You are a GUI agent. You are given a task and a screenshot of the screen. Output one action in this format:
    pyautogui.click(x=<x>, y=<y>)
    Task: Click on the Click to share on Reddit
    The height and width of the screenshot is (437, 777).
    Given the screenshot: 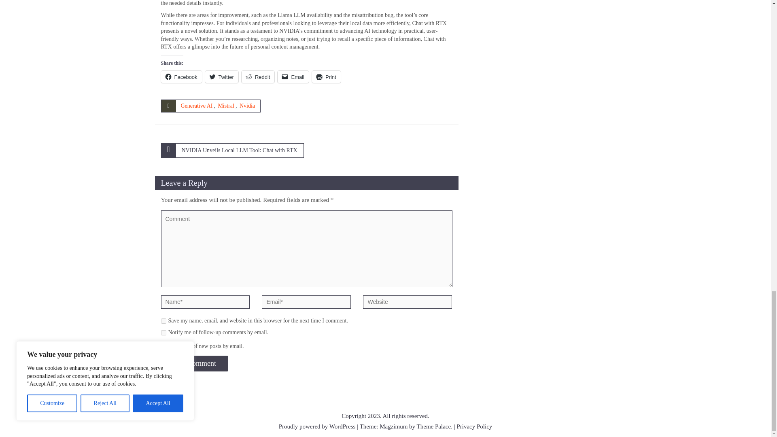 What is the action you would take?
    pyautogui.click(x=258, y=77)
    